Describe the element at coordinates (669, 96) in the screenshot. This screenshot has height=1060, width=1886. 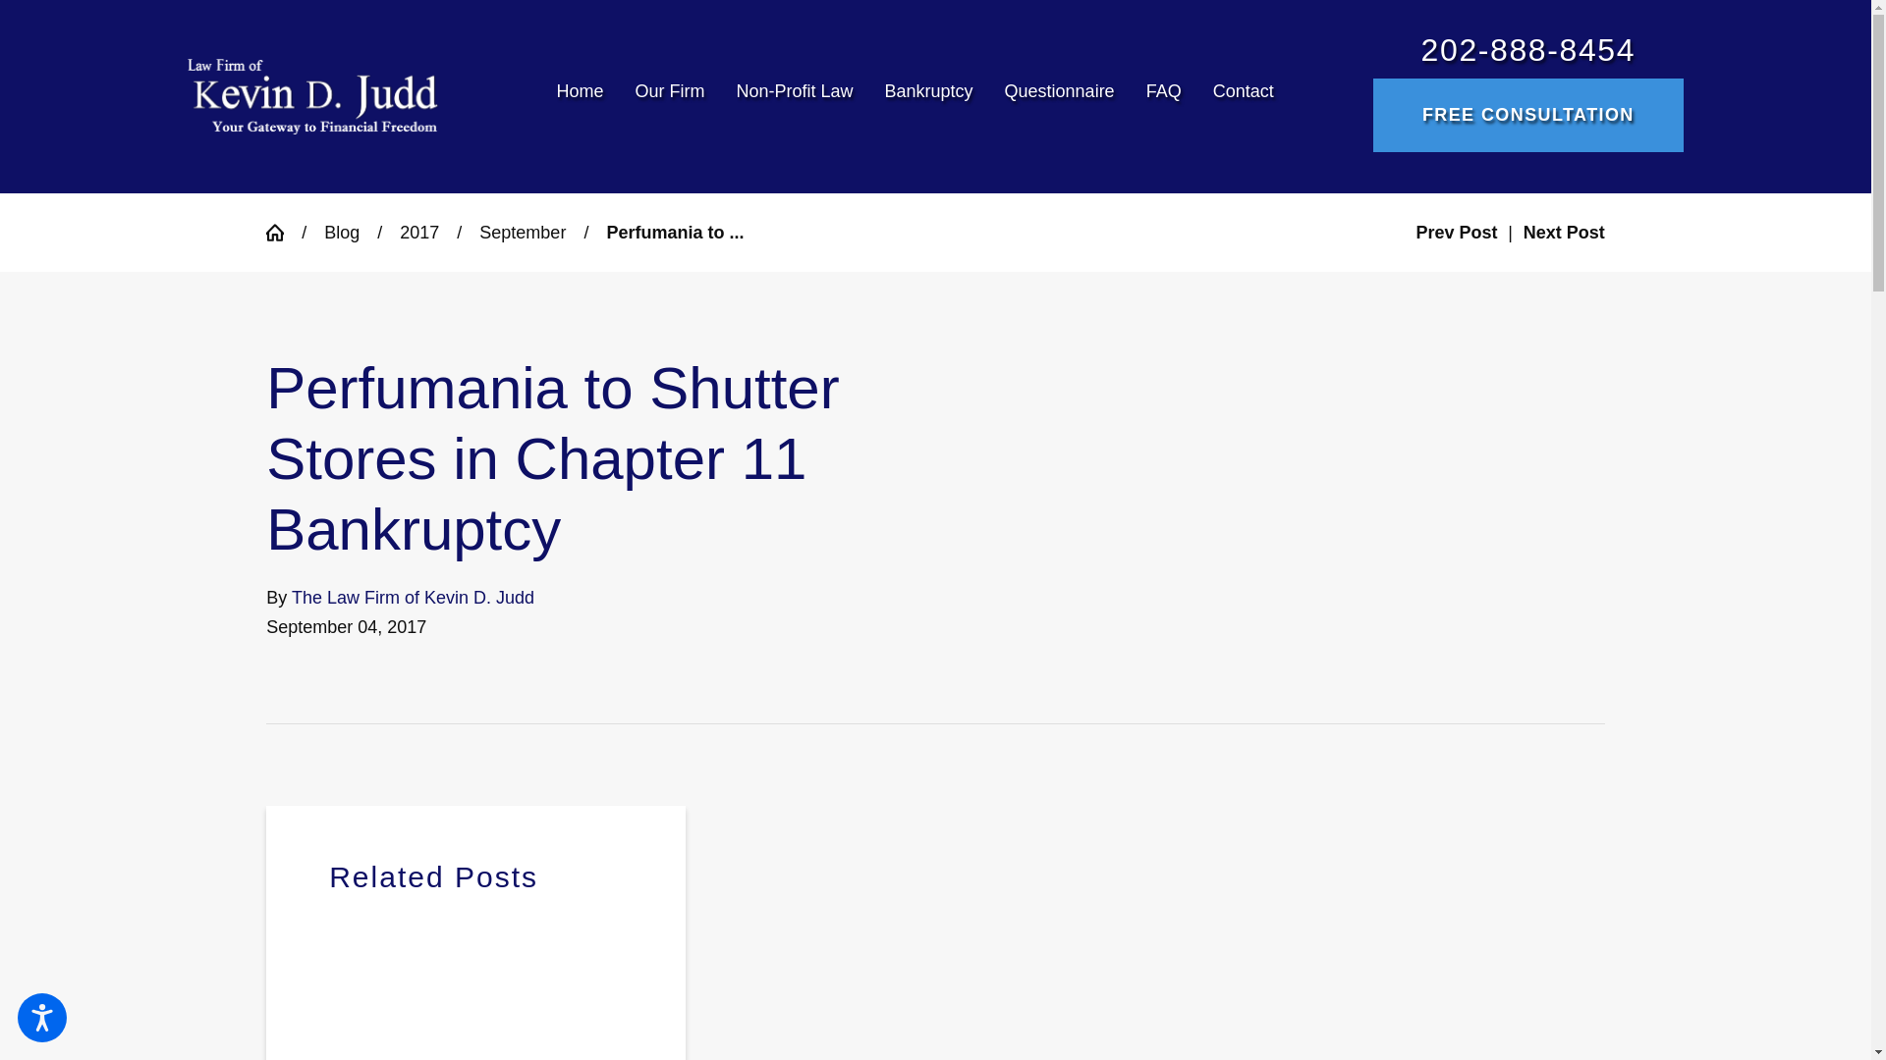
I see `Our Firm` at that location.